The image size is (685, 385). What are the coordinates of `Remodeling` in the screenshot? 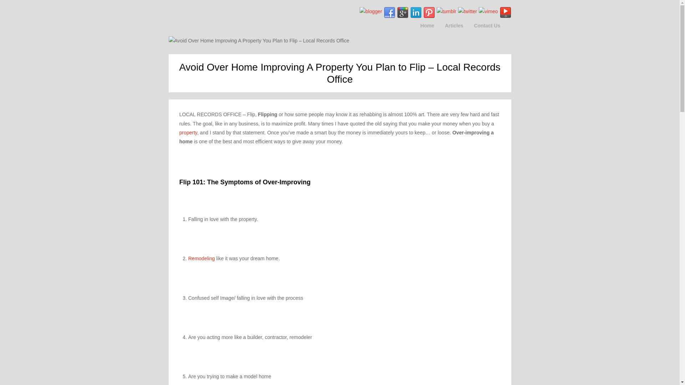 It's located at (202, 258).